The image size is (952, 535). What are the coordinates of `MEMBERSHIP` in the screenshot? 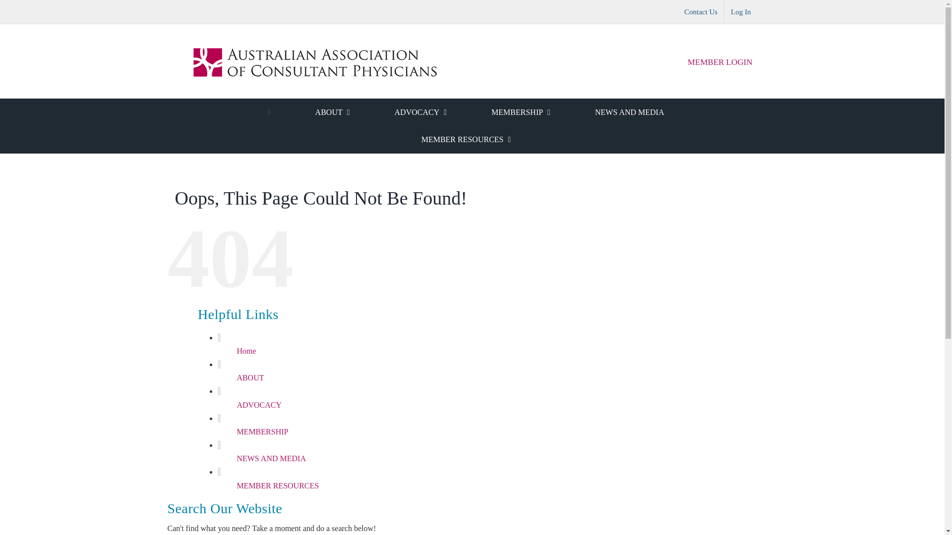 It's located at (262, 432).